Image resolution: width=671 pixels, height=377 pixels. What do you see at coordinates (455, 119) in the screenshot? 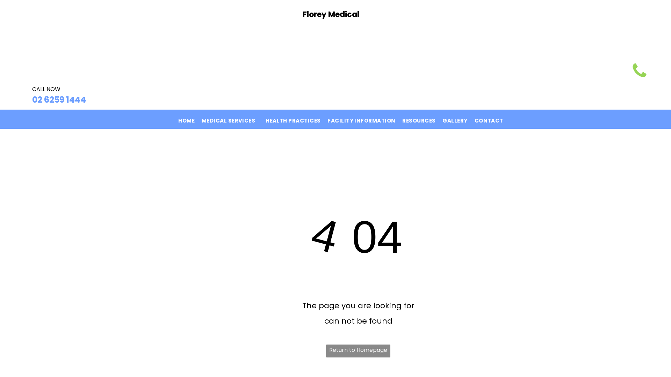
I see `GALLERY` at bounding box center [455, 119].